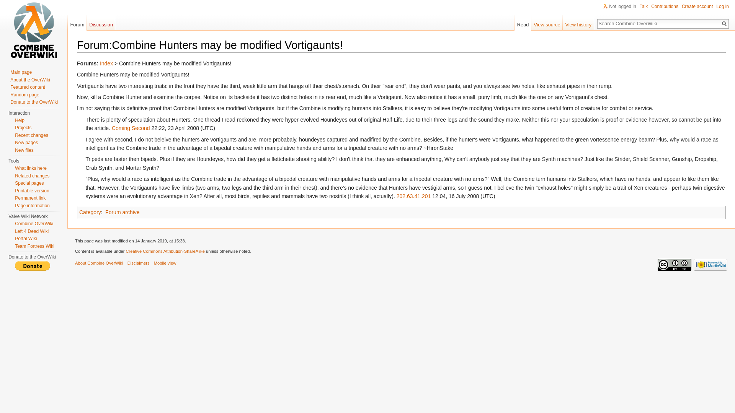 The height and width of the screenshot is (413, 735). I want to click on Forum archive, so click(122, 212).